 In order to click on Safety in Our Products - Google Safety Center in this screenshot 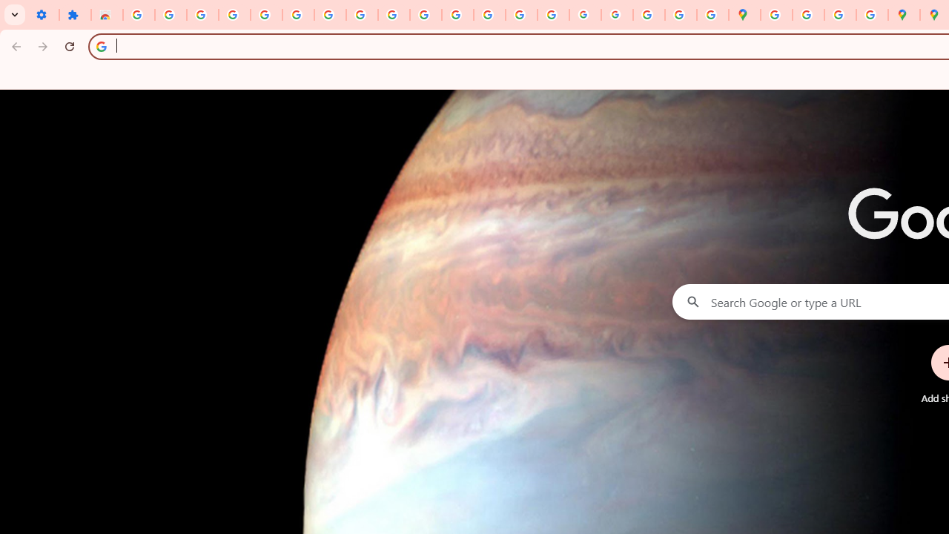, I will do `click(872, 15)`.